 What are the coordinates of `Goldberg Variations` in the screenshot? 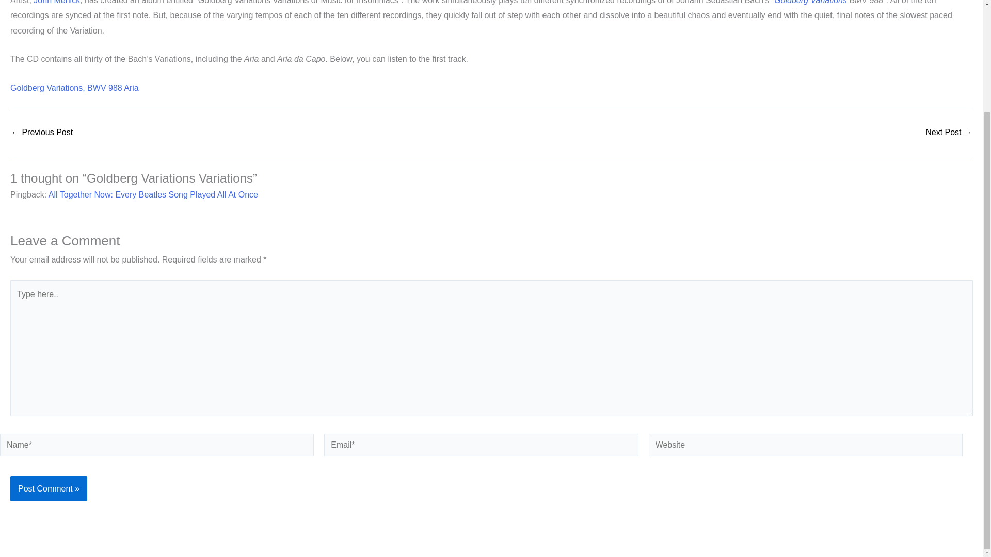 It's located at (810, 2).